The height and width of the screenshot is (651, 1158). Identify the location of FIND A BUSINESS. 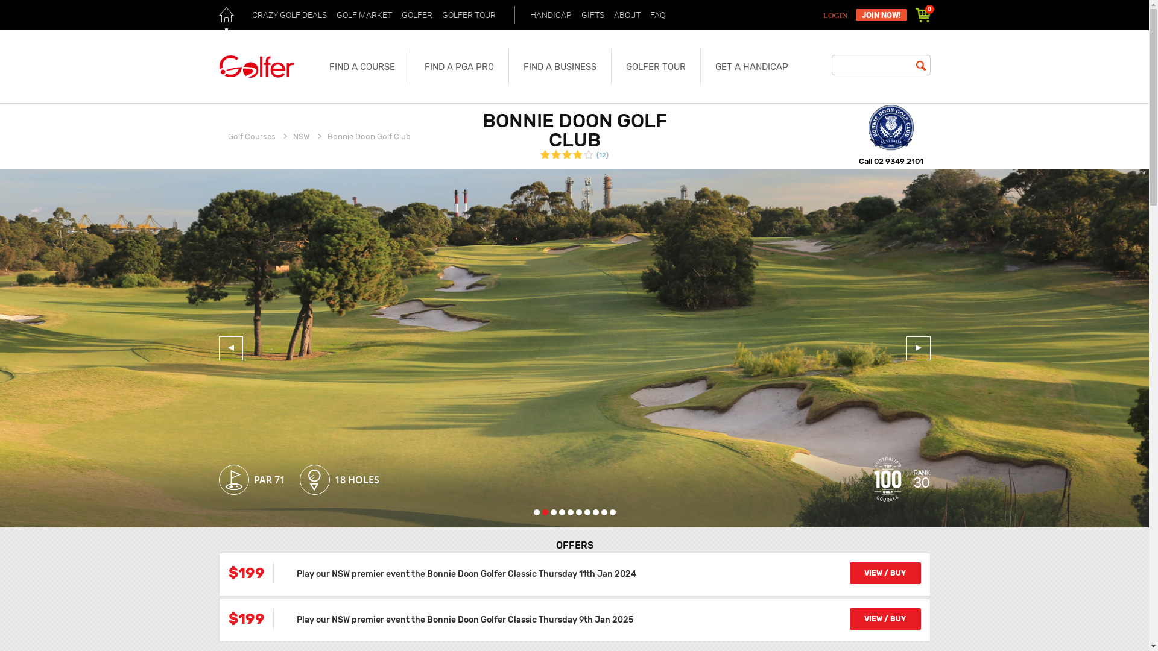
(559, 67).